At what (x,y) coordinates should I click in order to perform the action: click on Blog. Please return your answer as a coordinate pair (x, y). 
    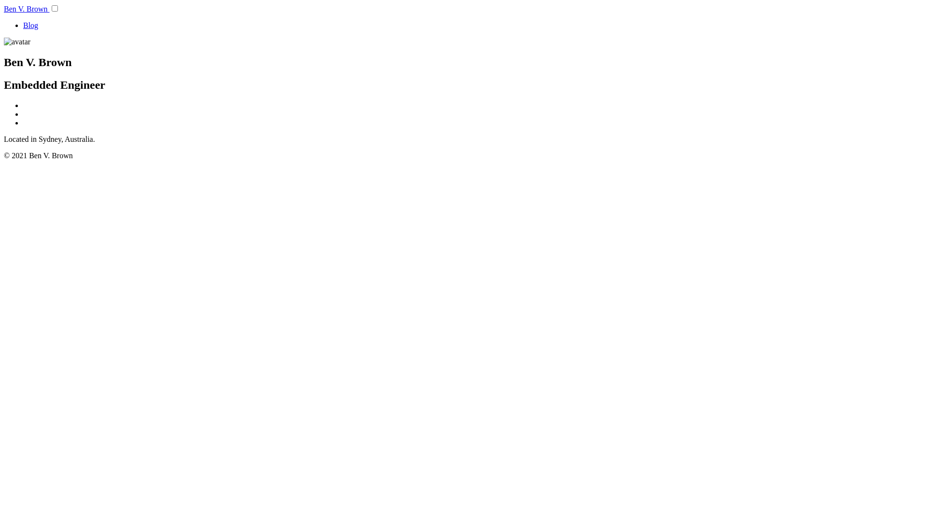
    Looking at the image, I should click on (31, 25).